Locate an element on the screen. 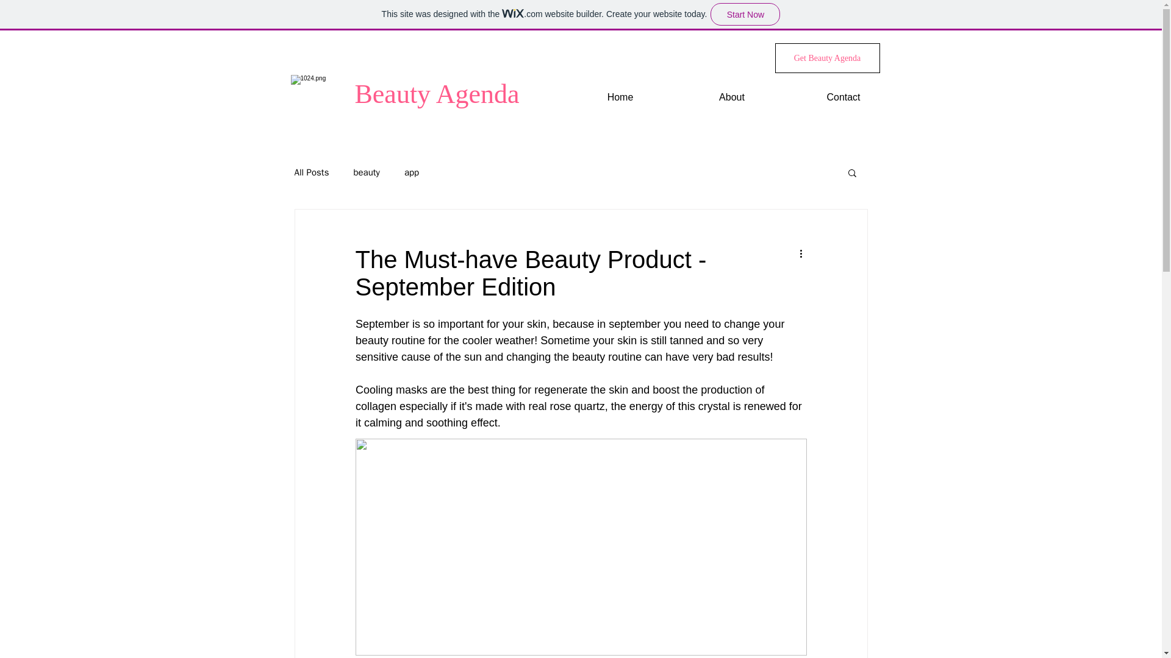 Image resolution: width=1171 pixels, height=658 pixels. Get Beauty Agenda is located at coordinates (826, 58).